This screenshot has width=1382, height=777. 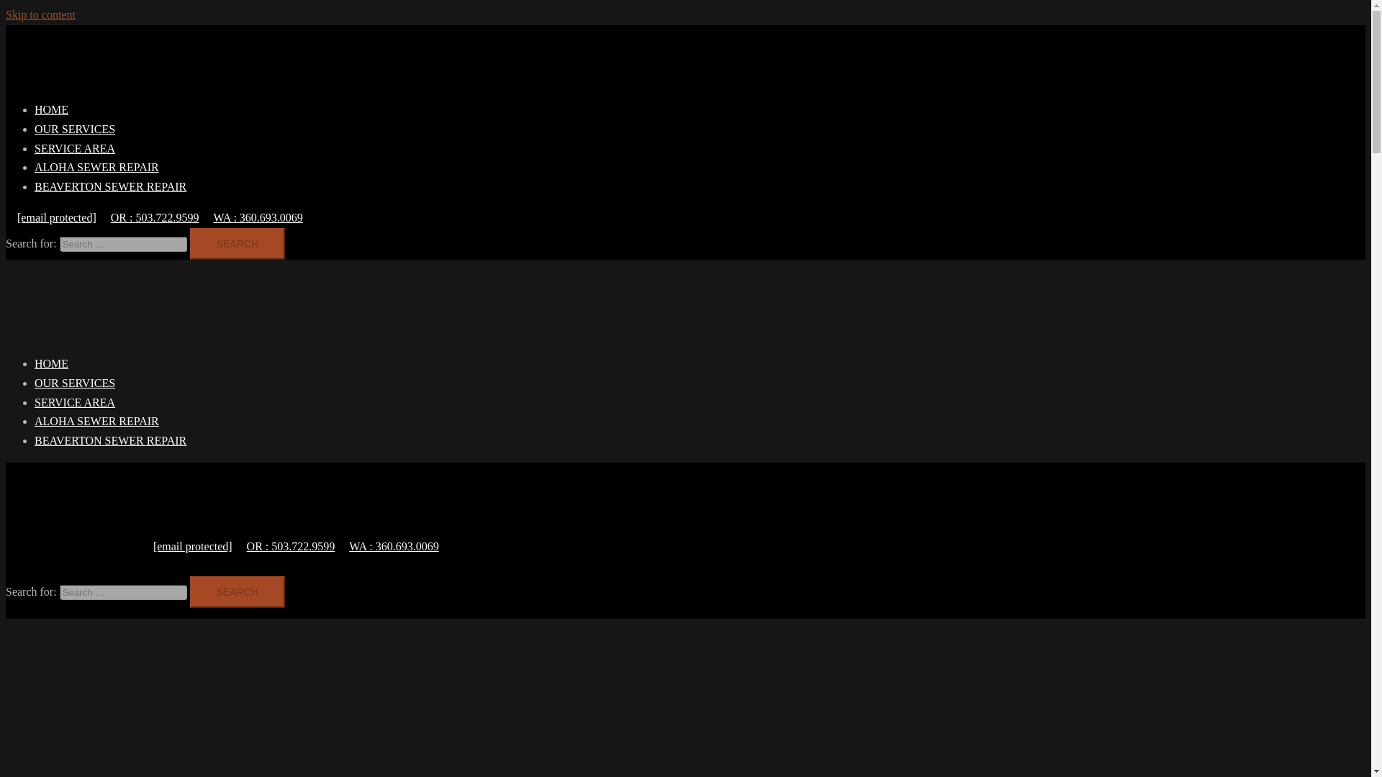 I want to click on OR : 503.722.9599, so click(x=285, y=545).